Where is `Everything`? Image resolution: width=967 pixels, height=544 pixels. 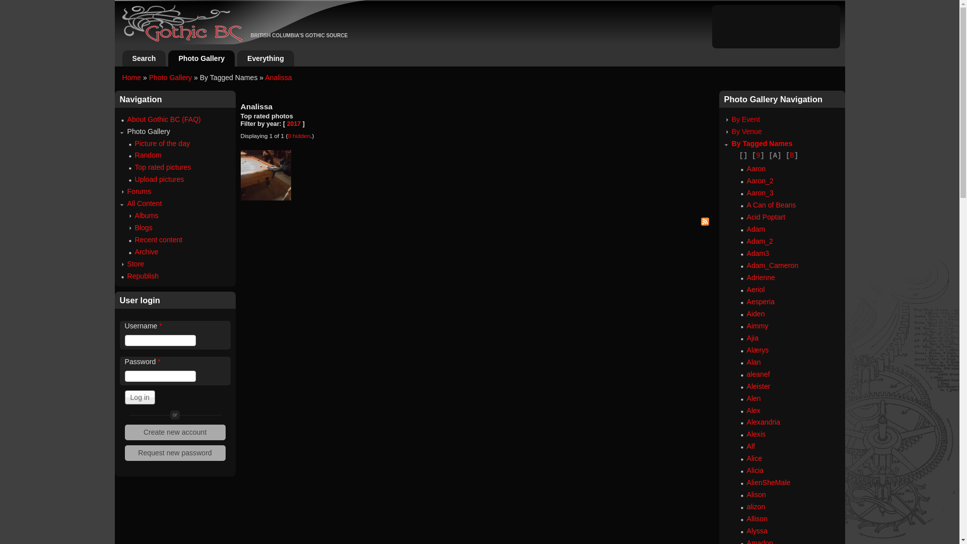
Everything is located at coordinates (266, 58).